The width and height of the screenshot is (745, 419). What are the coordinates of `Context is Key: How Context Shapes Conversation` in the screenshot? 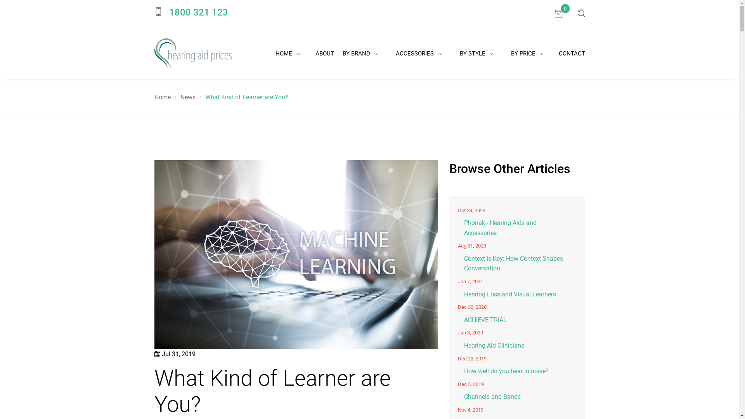 It's located at (517, 264).